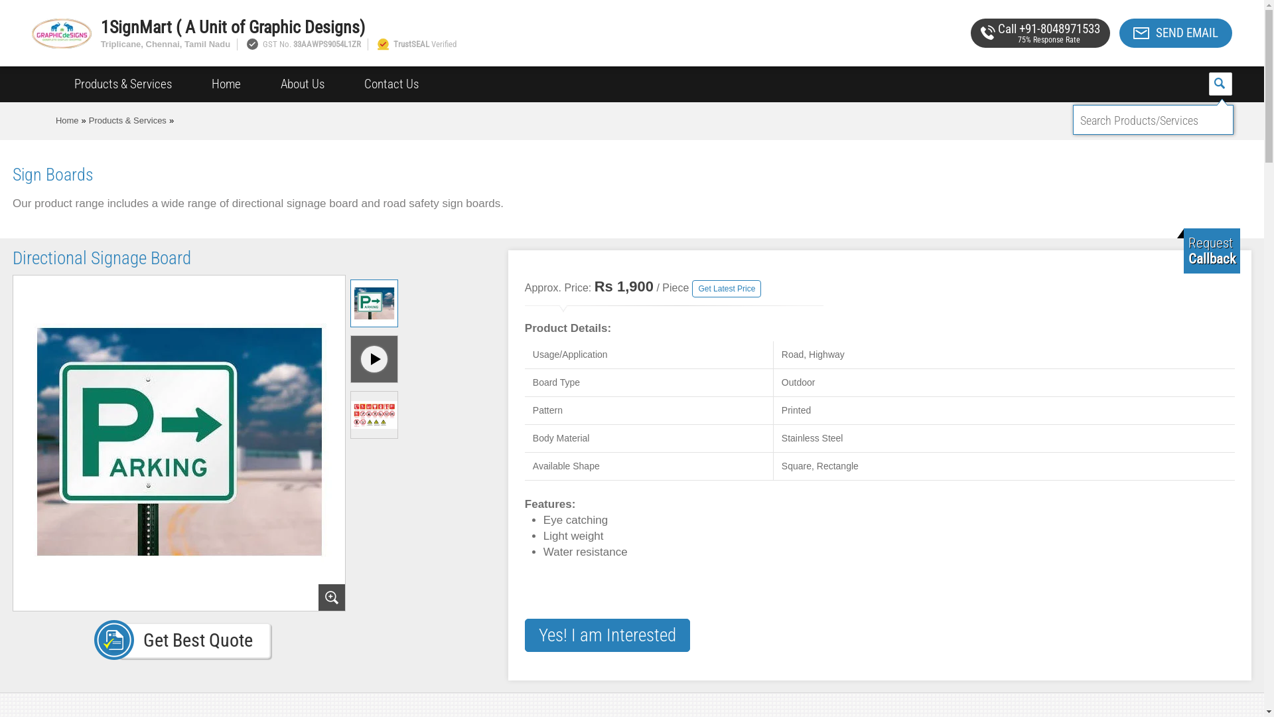 This screenshot has width=1274, height=717. Describe the element at coordinates (1040, 33) in the screenshot. I see `Call +91-8048971533
75% Response Rate` at that location.